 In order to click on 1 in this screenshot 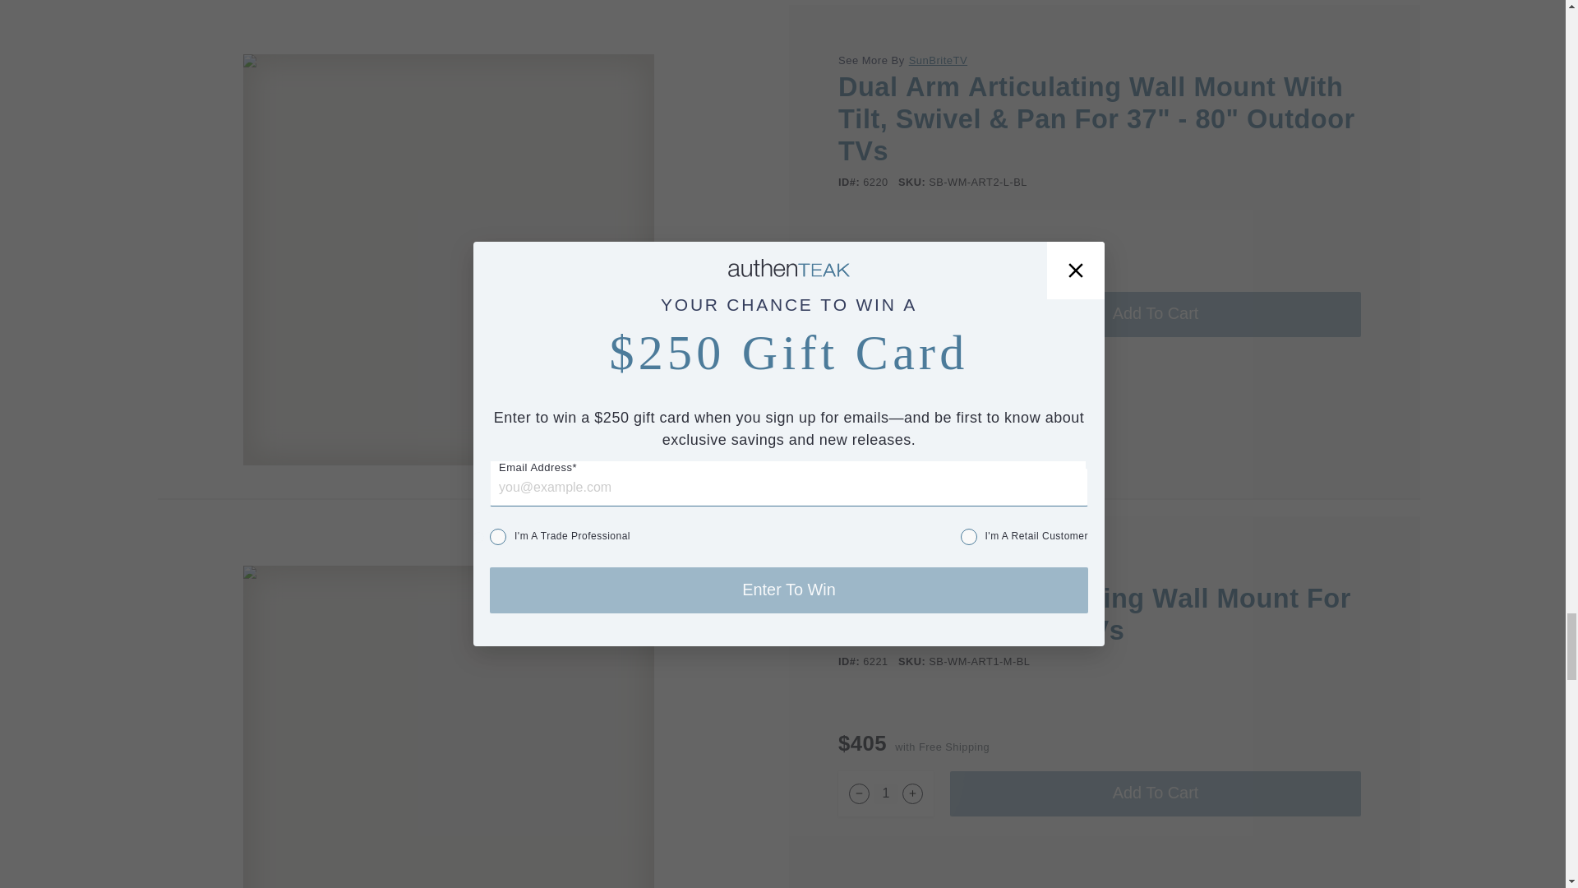, I will do `click(886, 793)`.